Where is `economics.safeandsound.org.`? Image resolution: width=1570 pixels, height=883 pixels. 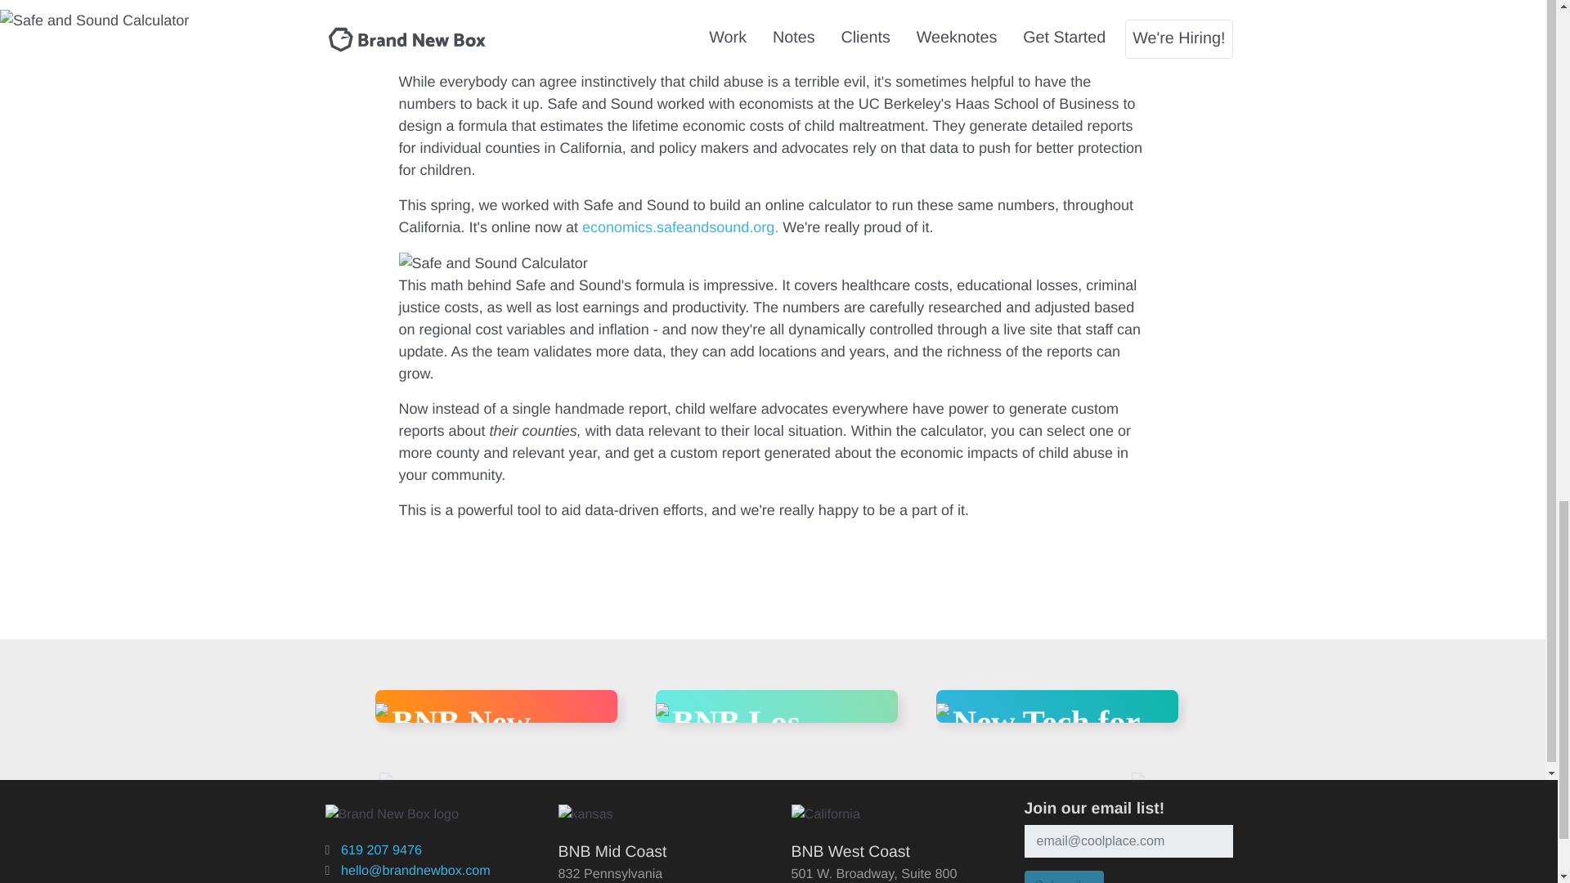
economics.safeandsound.org. is located at coordinates (680, 227).